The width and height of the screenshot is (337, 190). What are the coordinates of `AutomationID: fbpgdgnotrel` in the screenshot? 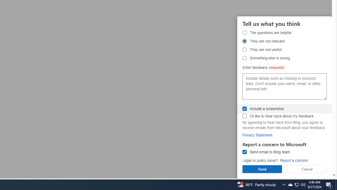 It's located at (244, 41).